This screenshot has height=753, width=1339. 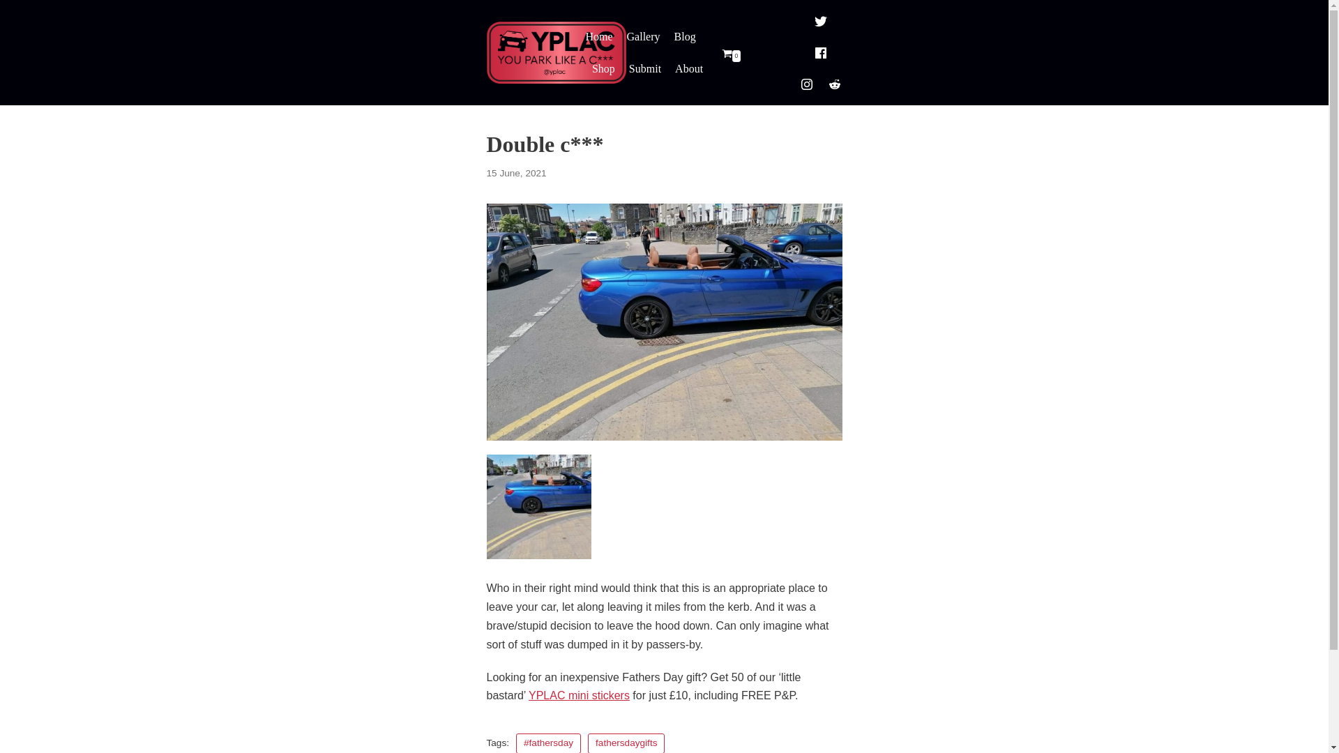 What do you see at coordinates (603, 69) in the screenshot?
I see `Shop` at bounding box center [603, 69].